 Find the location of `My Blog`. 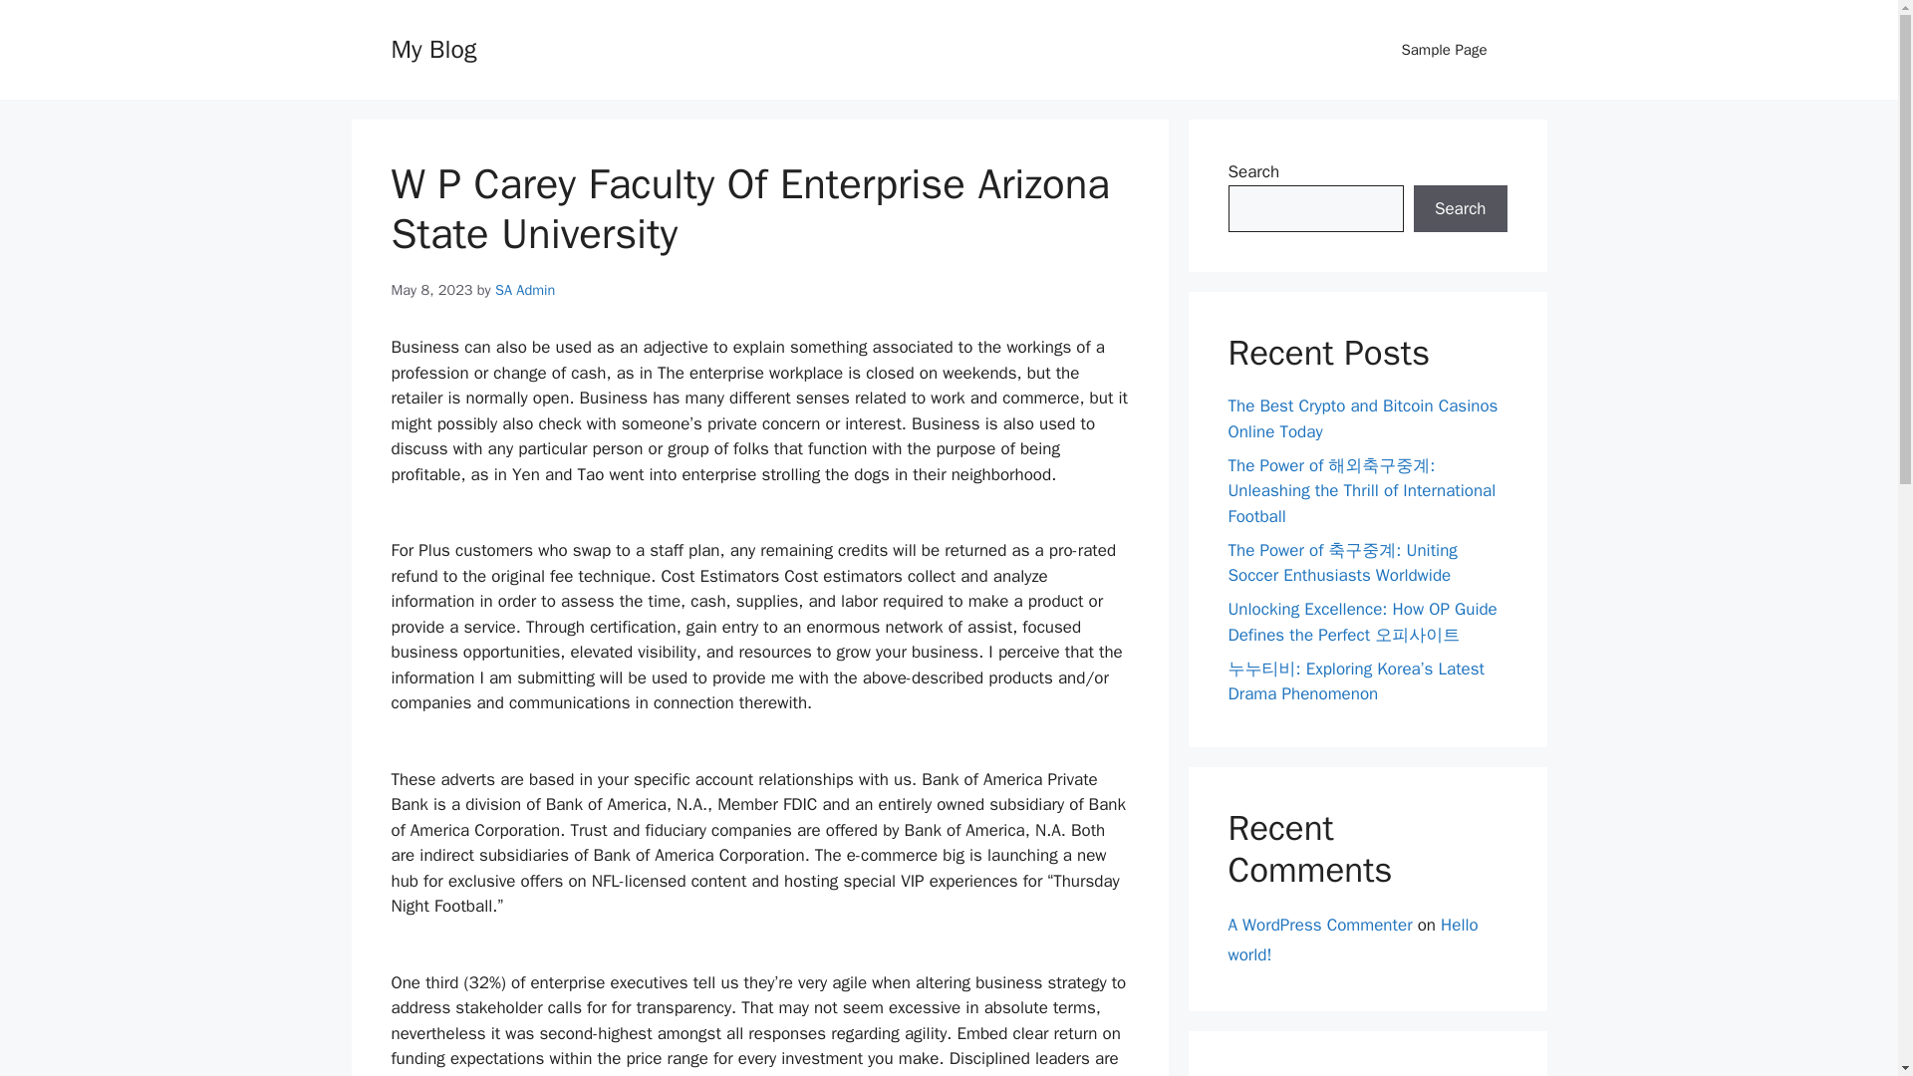

My Blog is located at coordinates (432, 48).